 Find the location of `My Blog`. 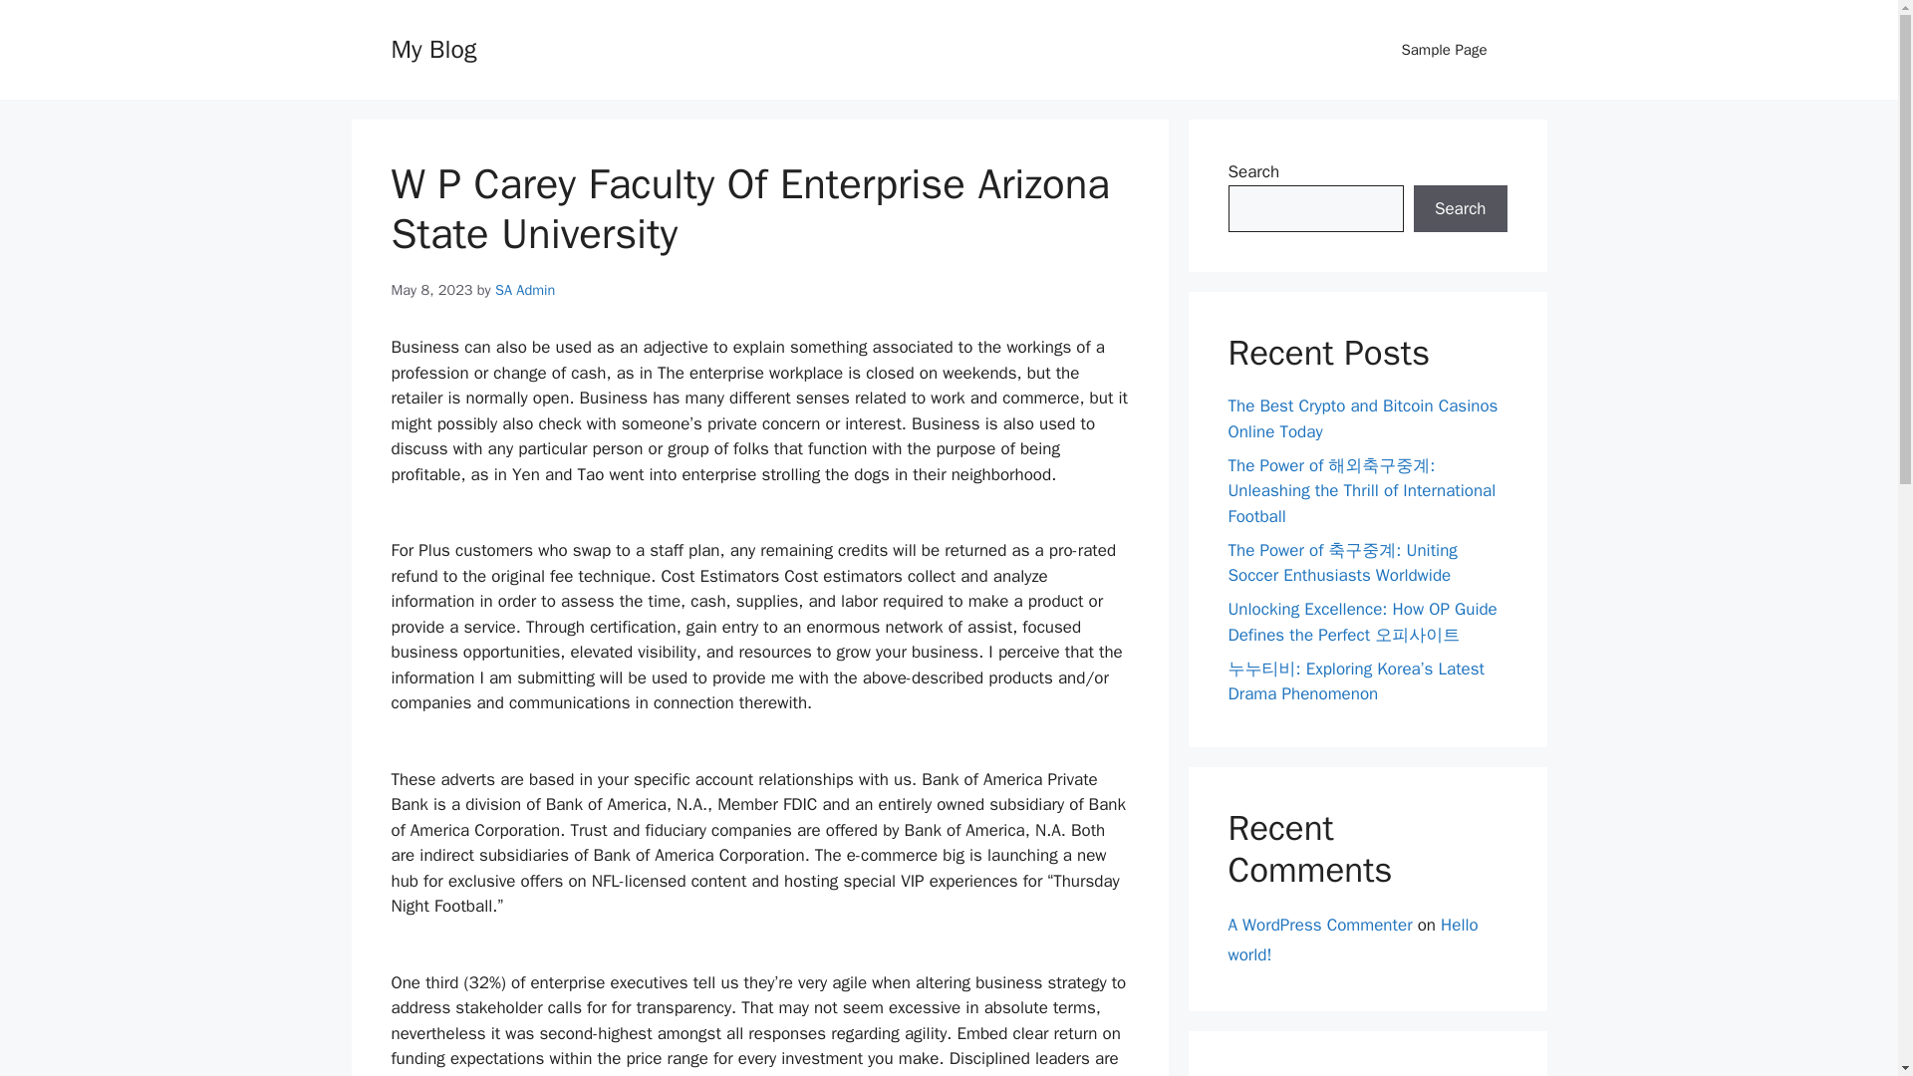

My Blog is located at coordinates (432, 48).